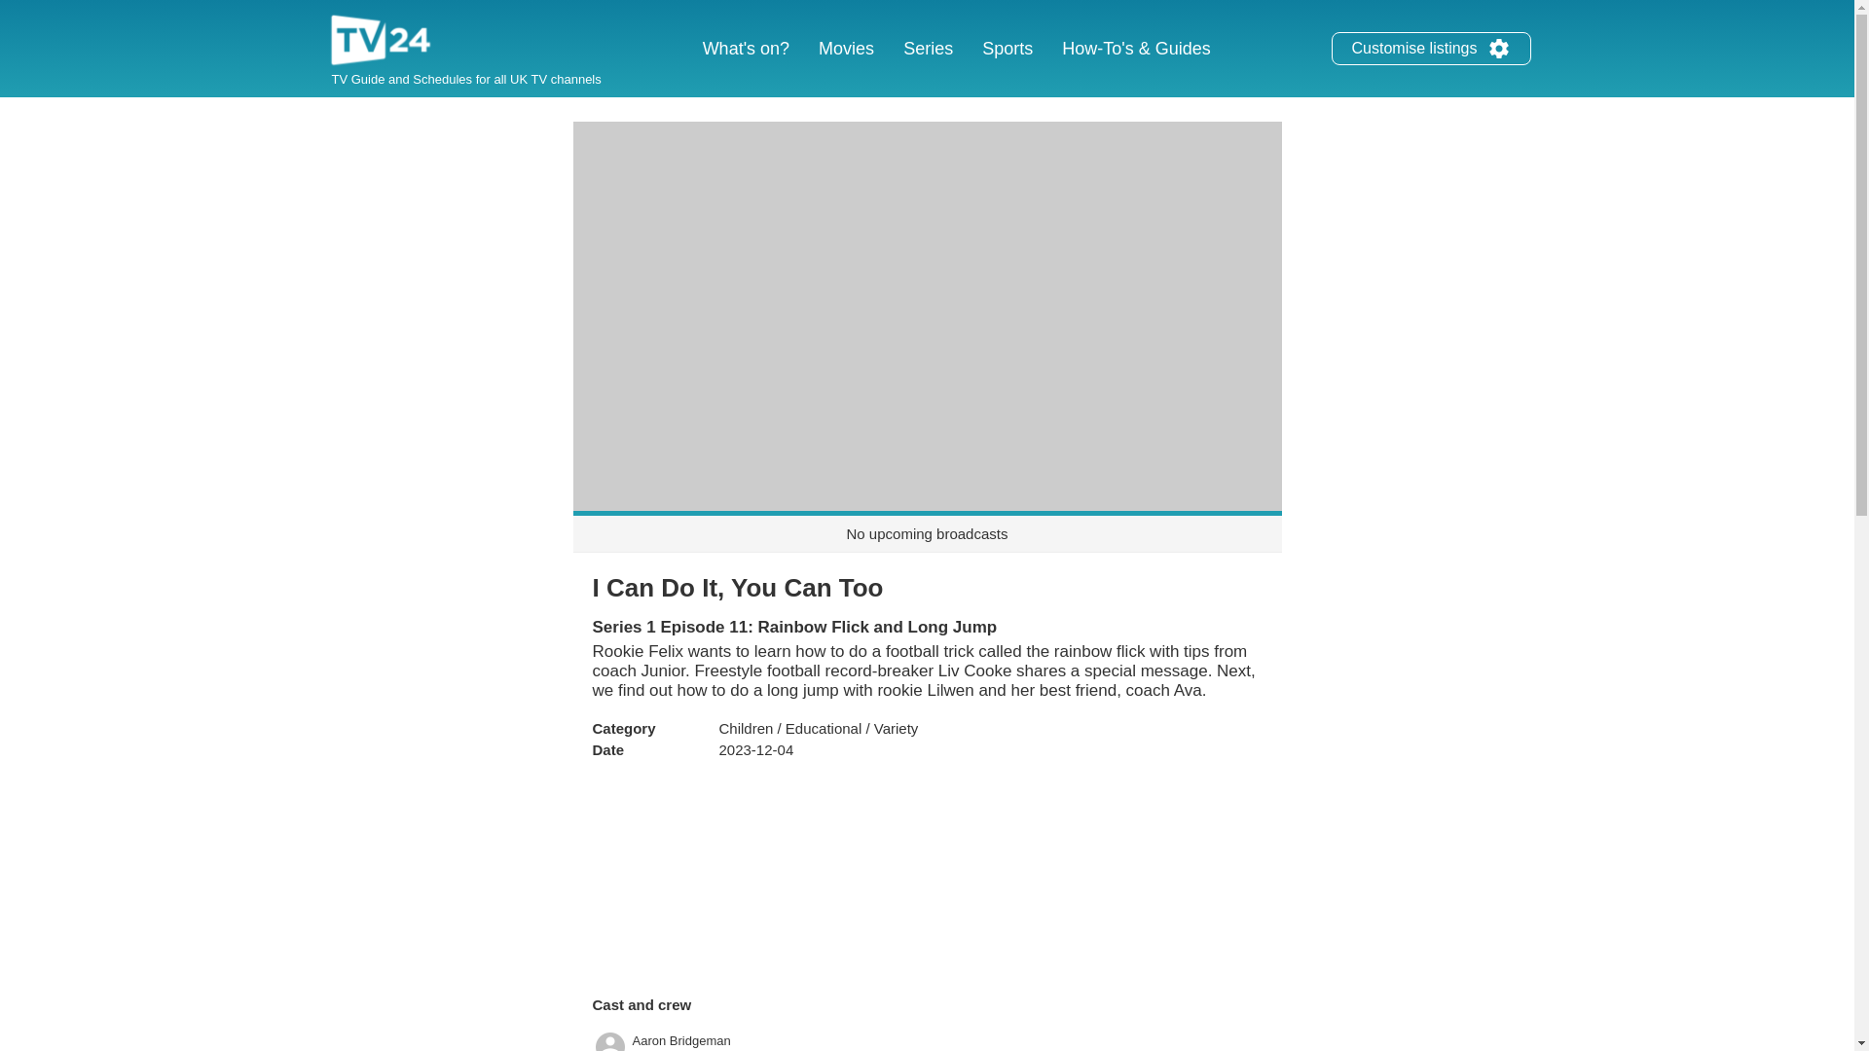  Describe the element at coordinates (1499, 48) in the screenshot. I see `Customise listings` at that location.